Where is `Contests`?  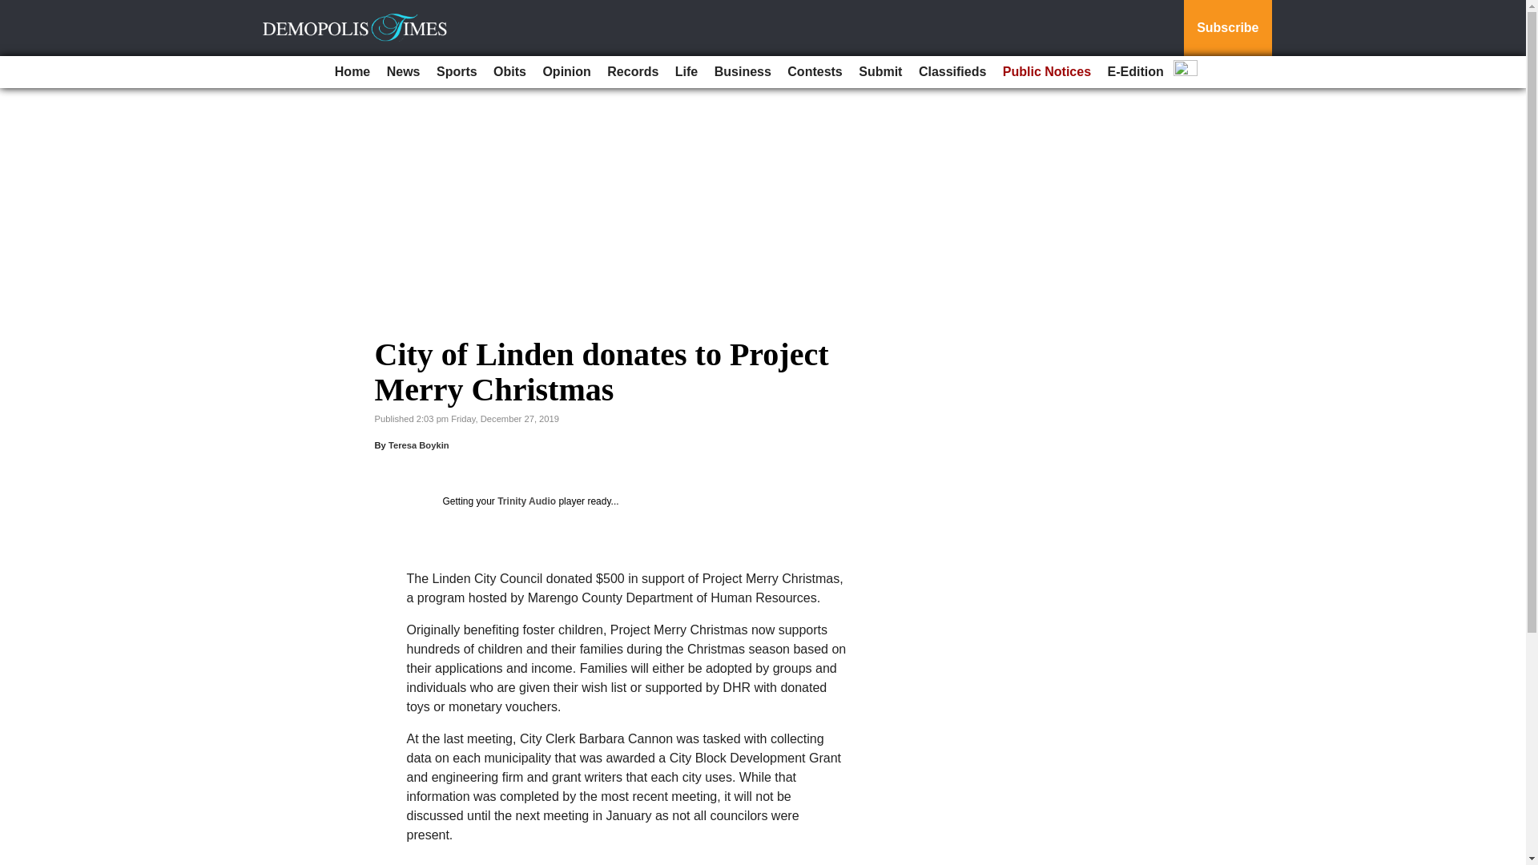 Contests is located at coordinates (815, 72).